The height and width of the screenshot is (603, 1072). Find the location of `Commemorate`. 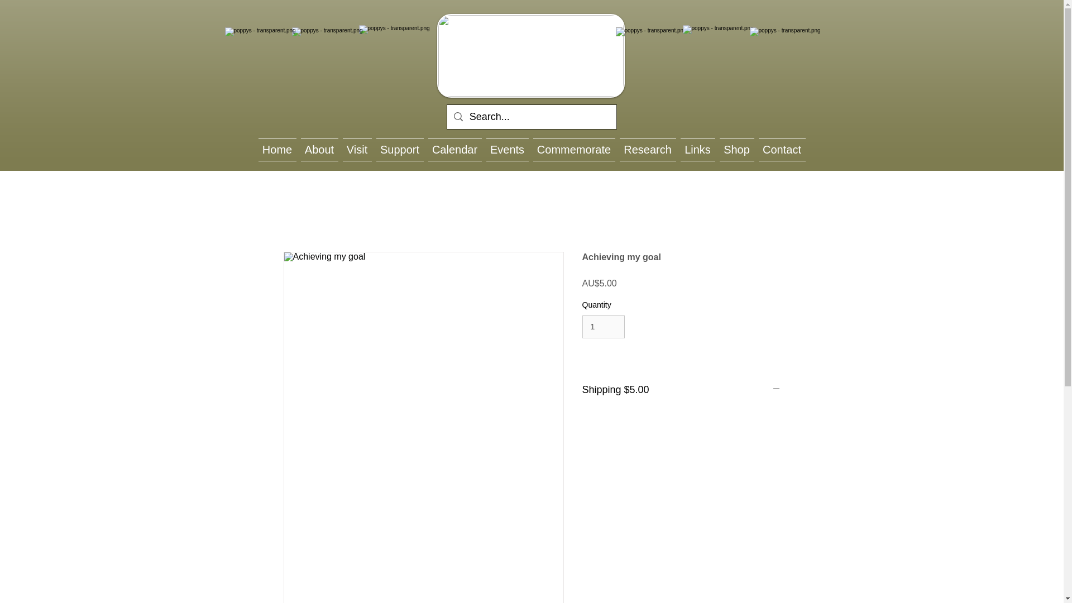

Commemorate is located at coordinates (574, 150).